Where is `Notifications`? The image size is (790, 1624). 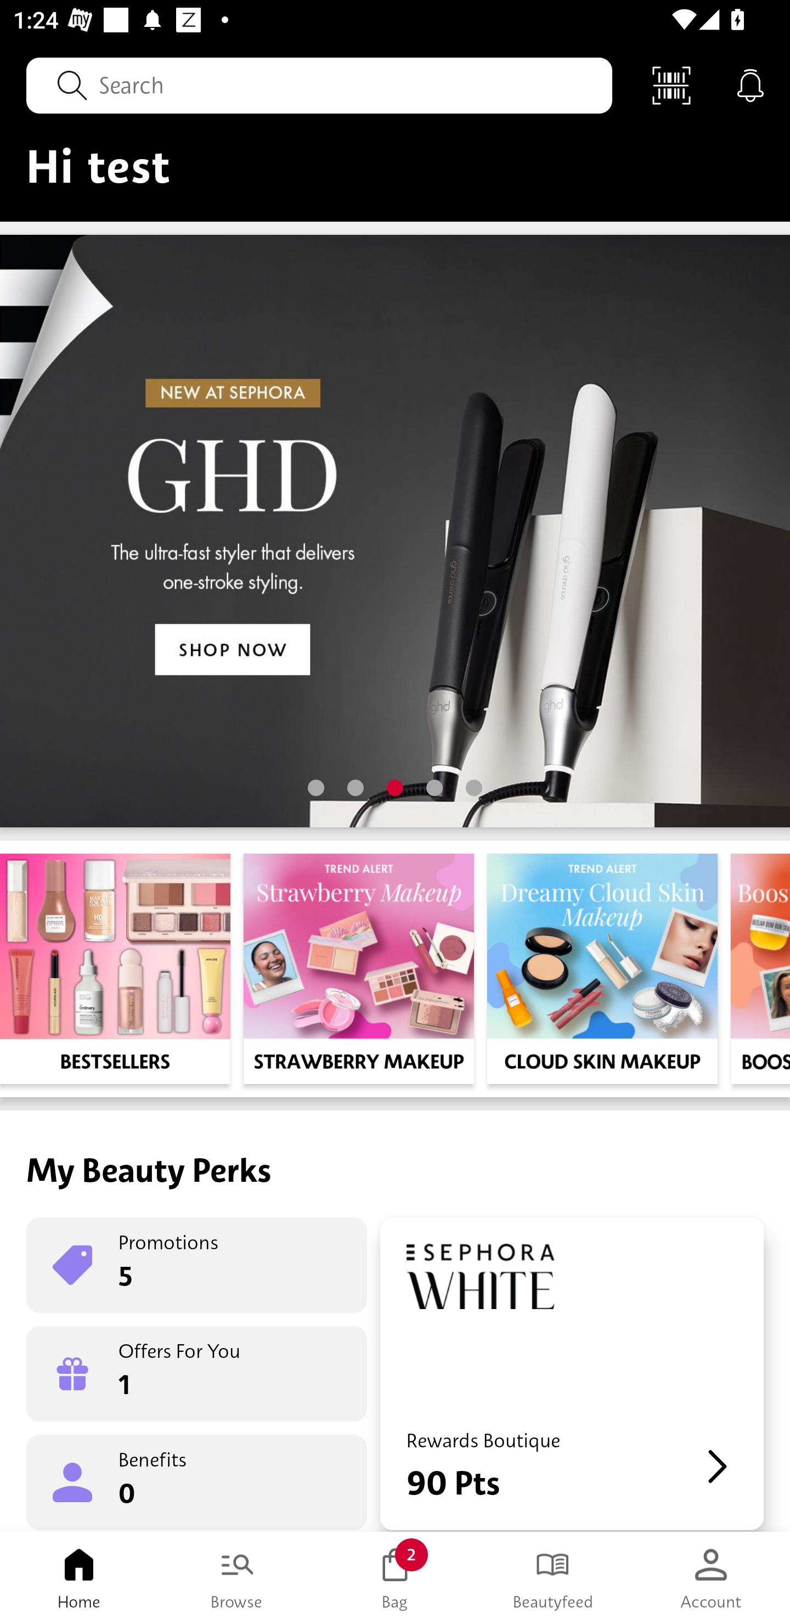
Notifications is located at coordinates (751, 84).